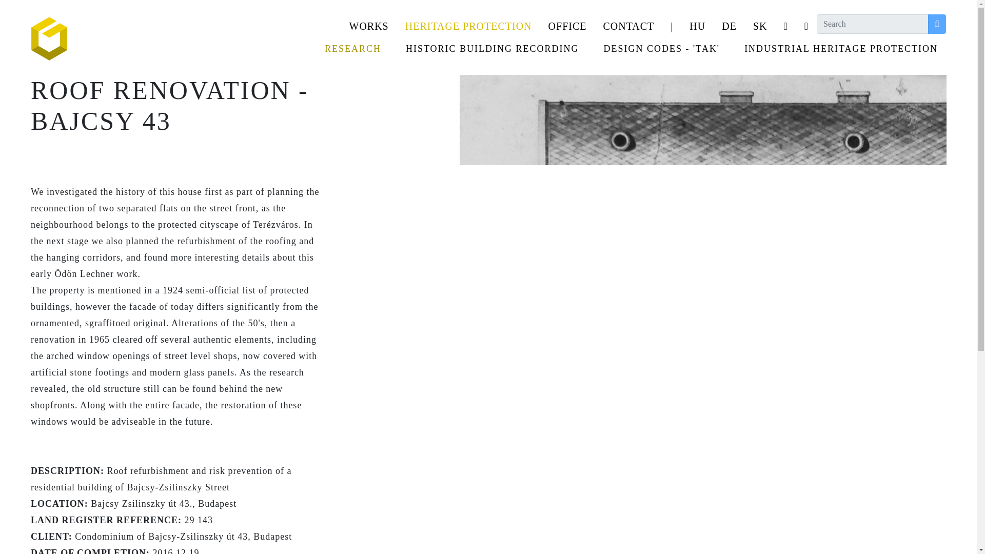  What do you see at coordinates (567, 26) in the screenshot?
I see `OFFICE` at bounding box center [567, 26].